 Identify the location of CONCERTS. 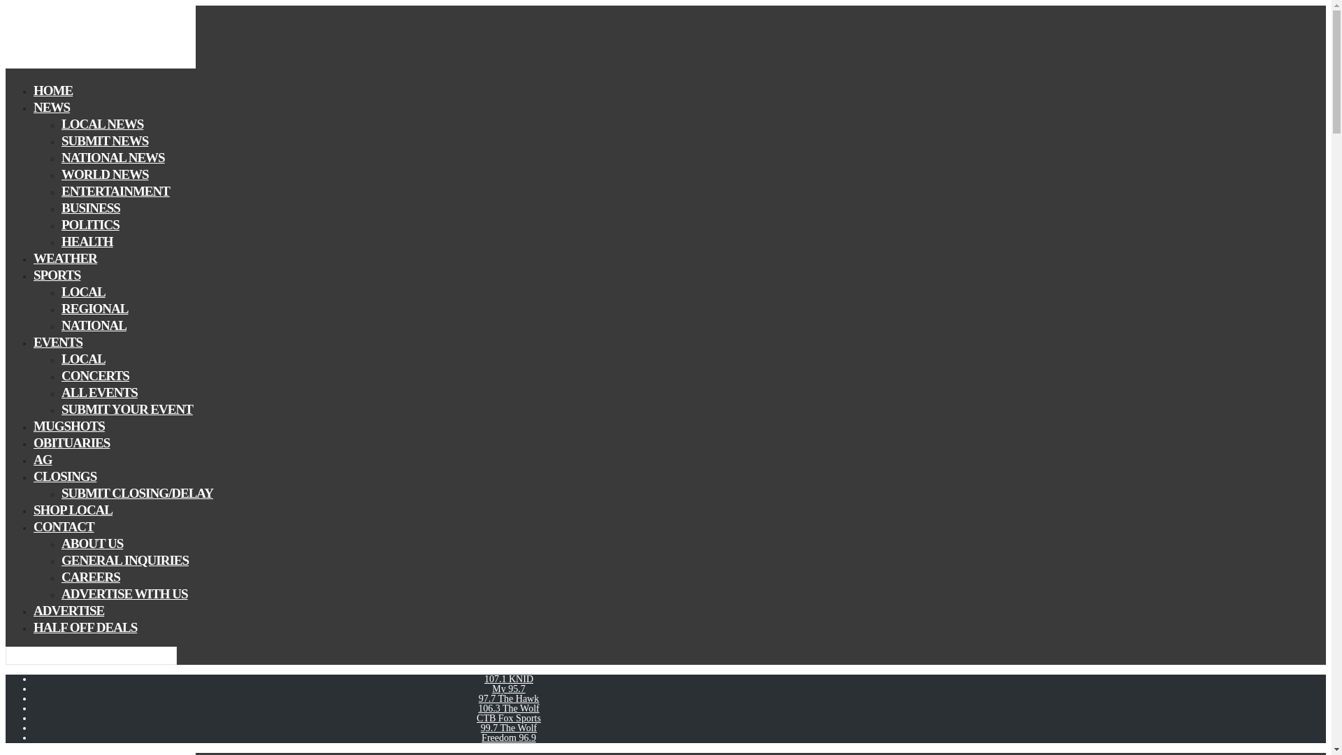
(95, 375).